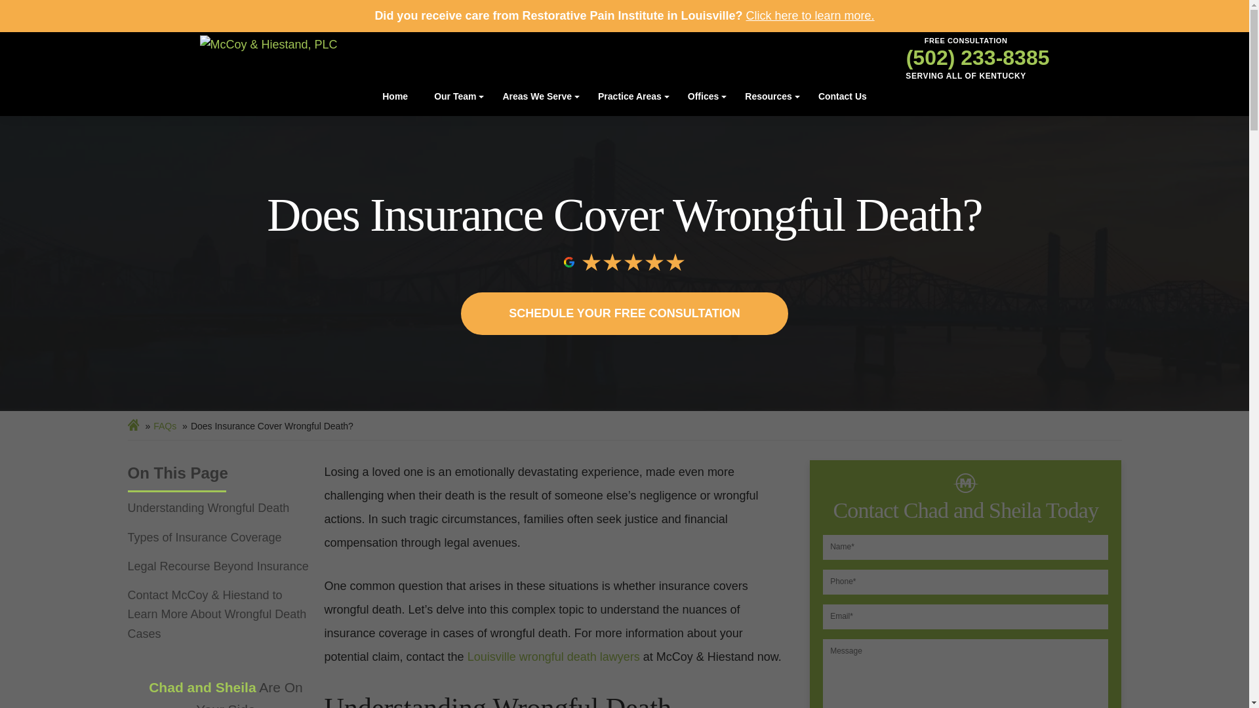  Describe the element at coordinates (810, 16) in the screenshot. I see `Click here to learn more.` at that location.